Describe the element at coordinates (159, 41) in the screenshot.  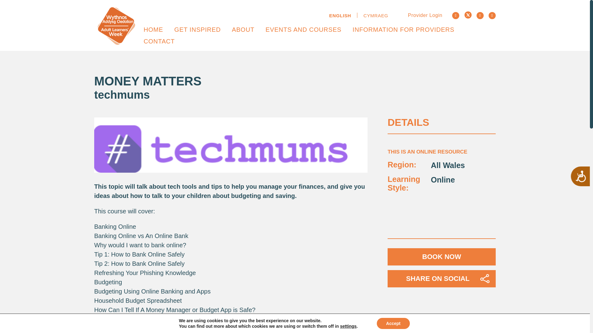
I see `CONTACT` at that location.